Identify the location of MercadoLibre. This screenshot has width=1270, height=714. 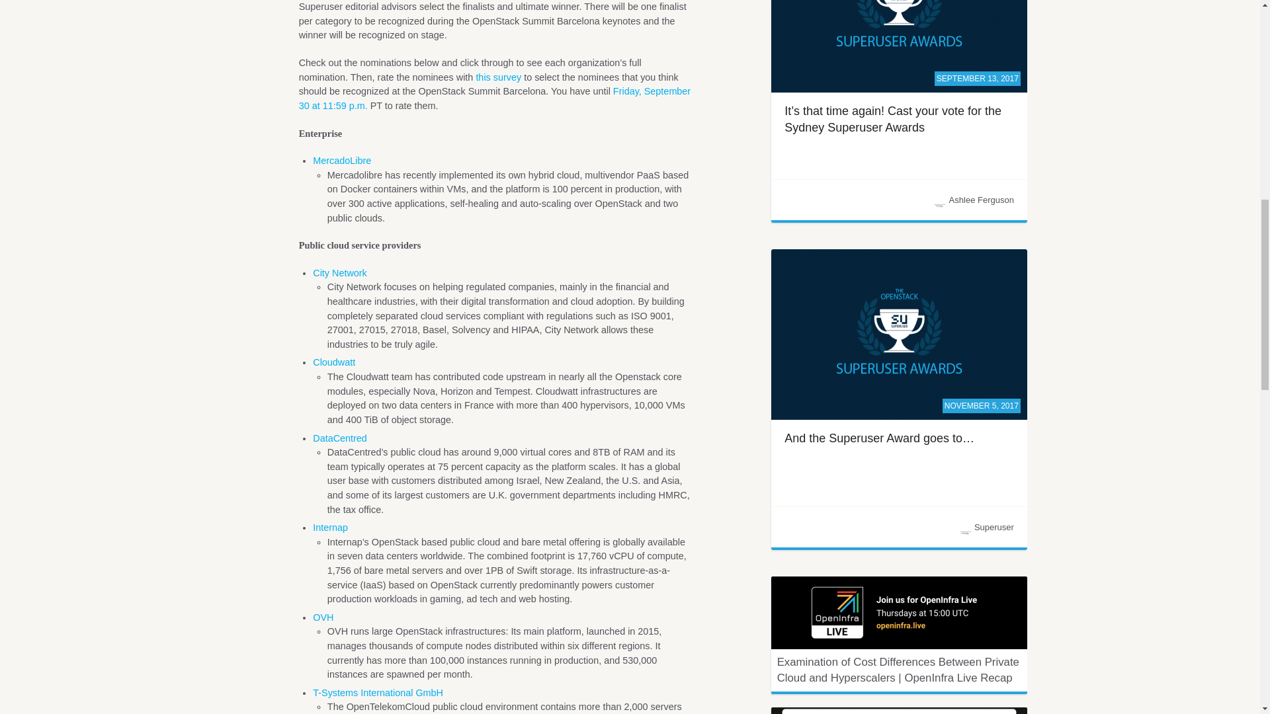
(341, 160).